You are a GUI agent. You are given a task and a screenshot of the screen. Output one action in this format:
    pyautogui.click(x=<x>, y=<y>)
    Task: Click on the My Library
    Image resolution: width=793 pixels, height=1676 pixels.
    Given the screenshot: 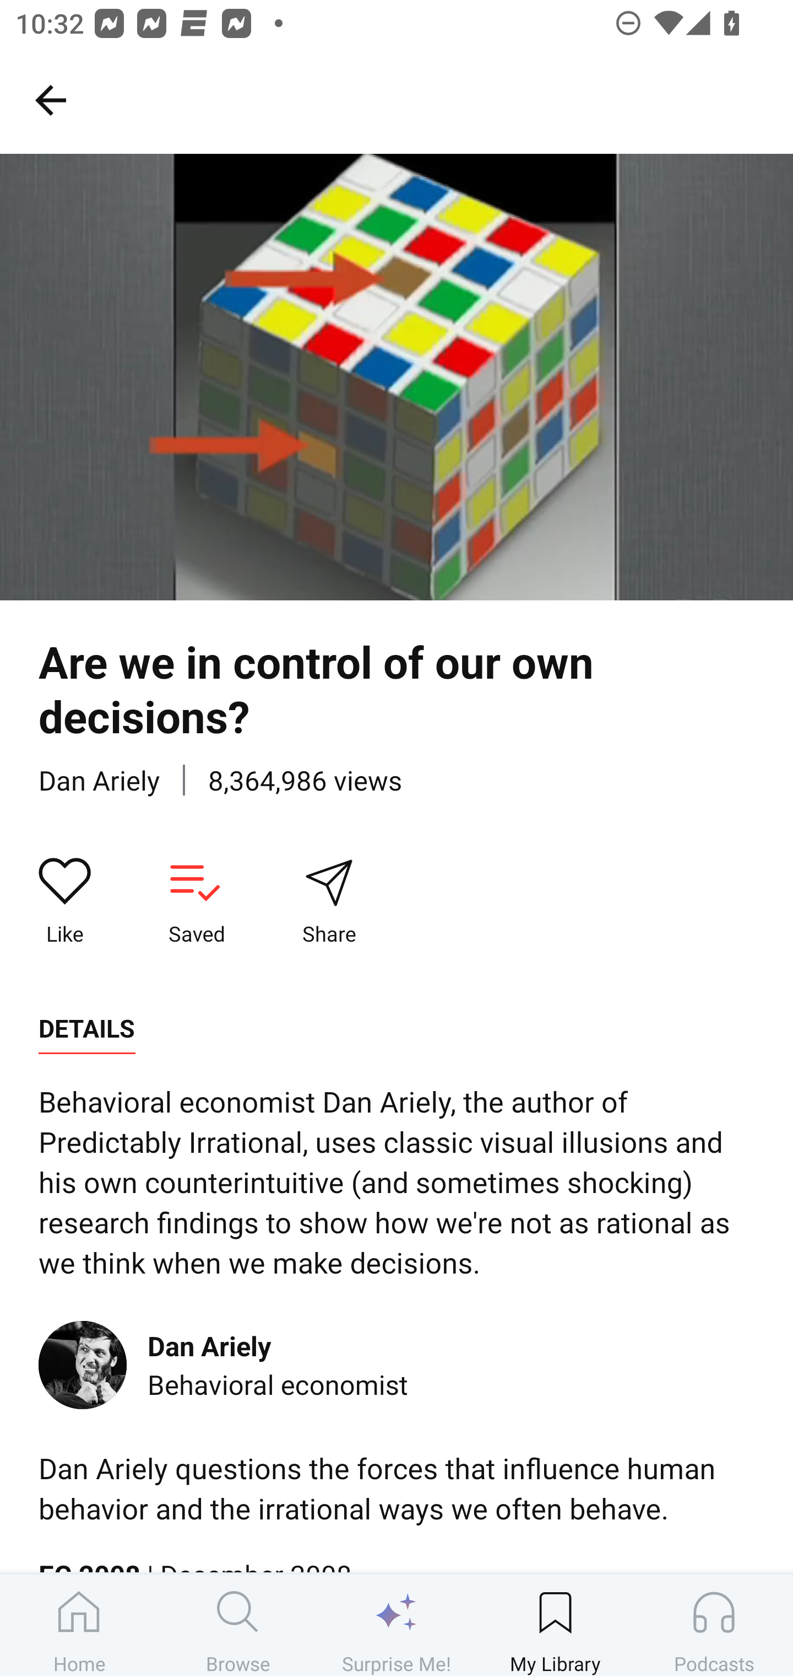 What is the action you would take?
    pyautogui.click(x=555, y=1625)
    